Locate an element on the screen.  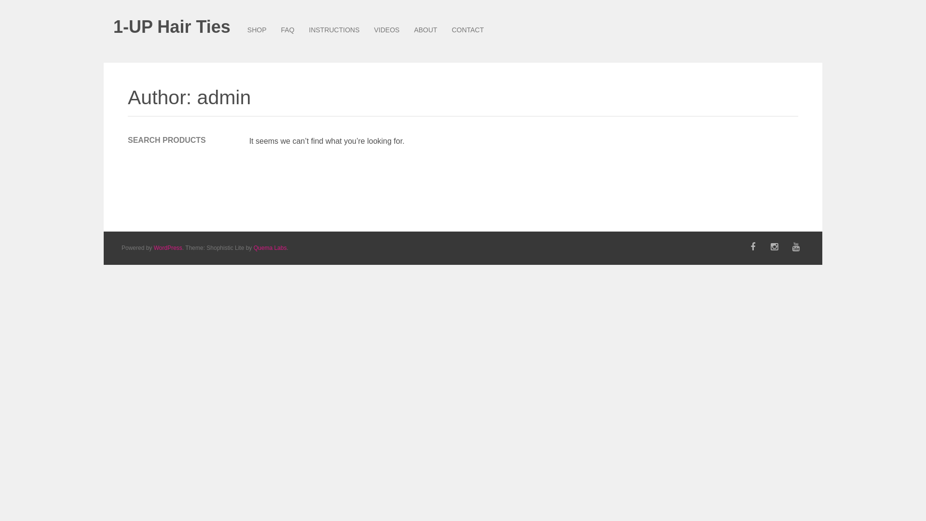
Quema Labs is located at coordinates (270, 248).